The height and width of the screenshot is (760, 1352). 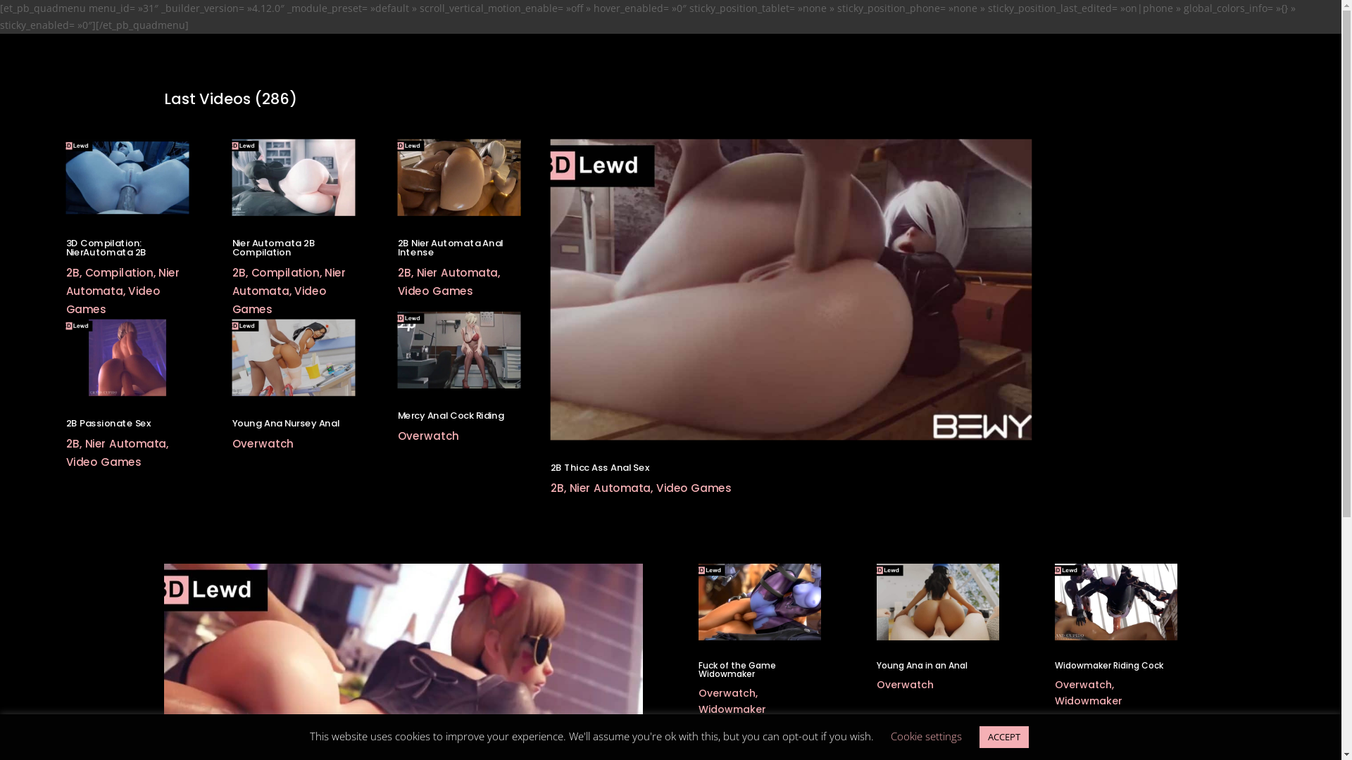 What do you see at coordinates (727, 693) in the screenshot?
I see `Overwatch` at bounding box center [727, 693].